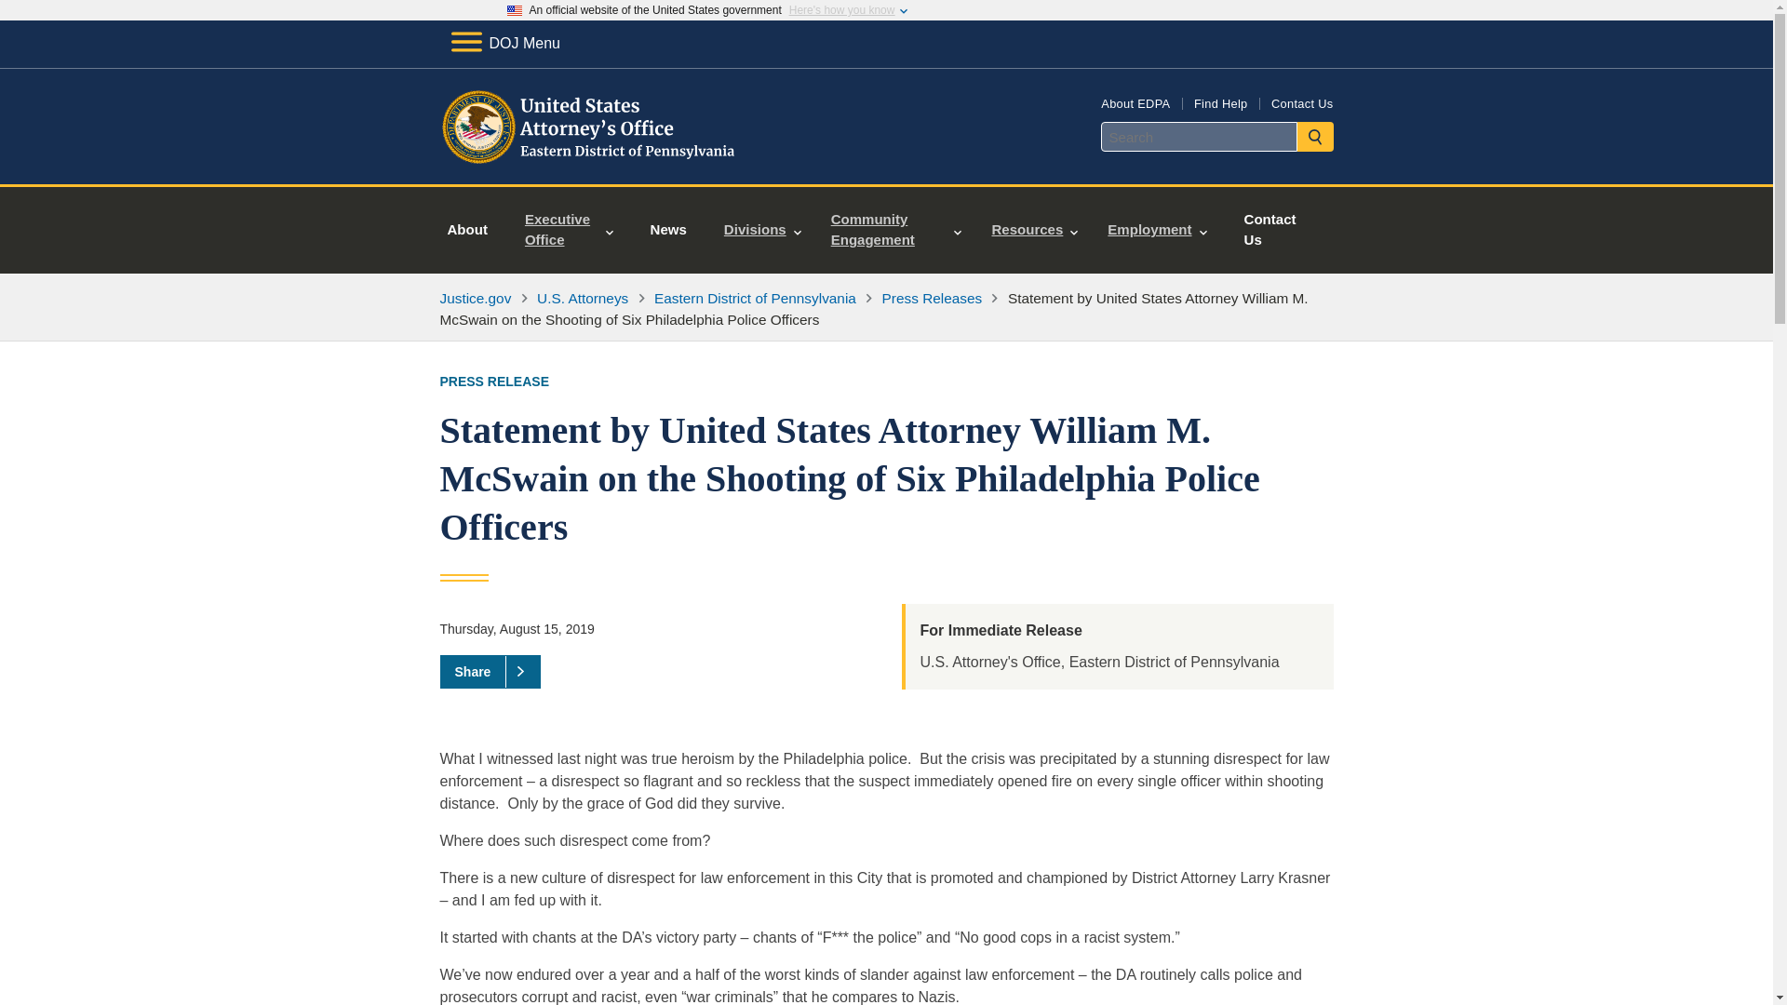 This screenshot has width=1787, height=1005. Describe the element at coordinates (754, 298) in the screenshot. I see `Eastern District of Pennsylvania` at that location.